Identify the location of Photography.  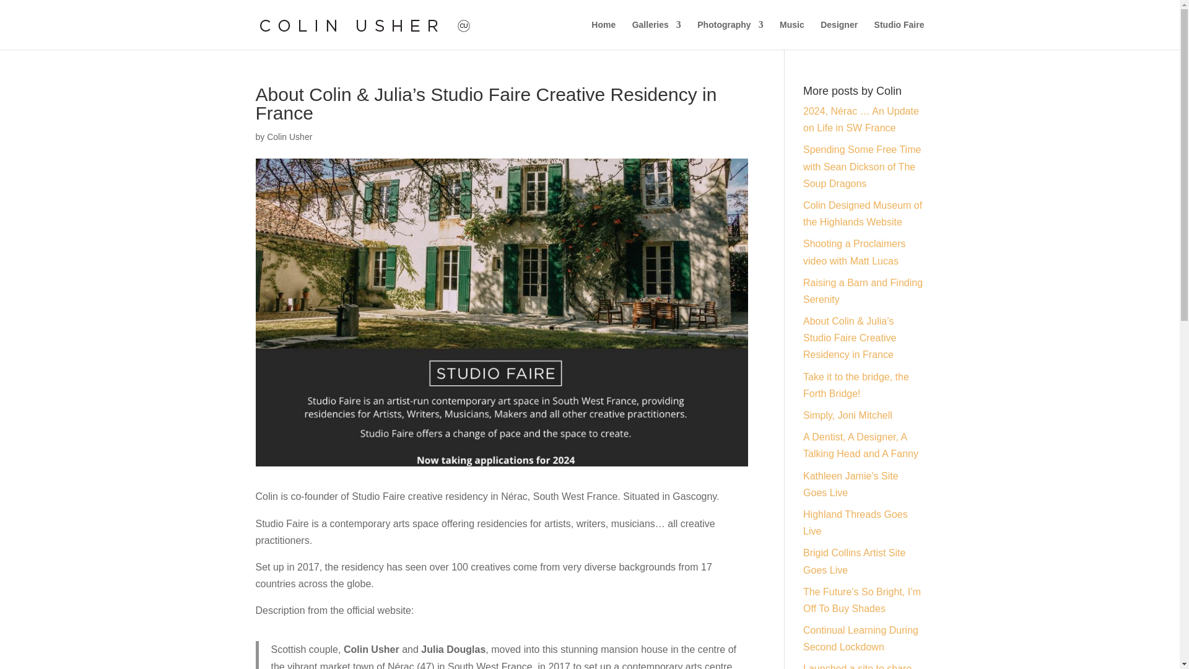
(730, 35).